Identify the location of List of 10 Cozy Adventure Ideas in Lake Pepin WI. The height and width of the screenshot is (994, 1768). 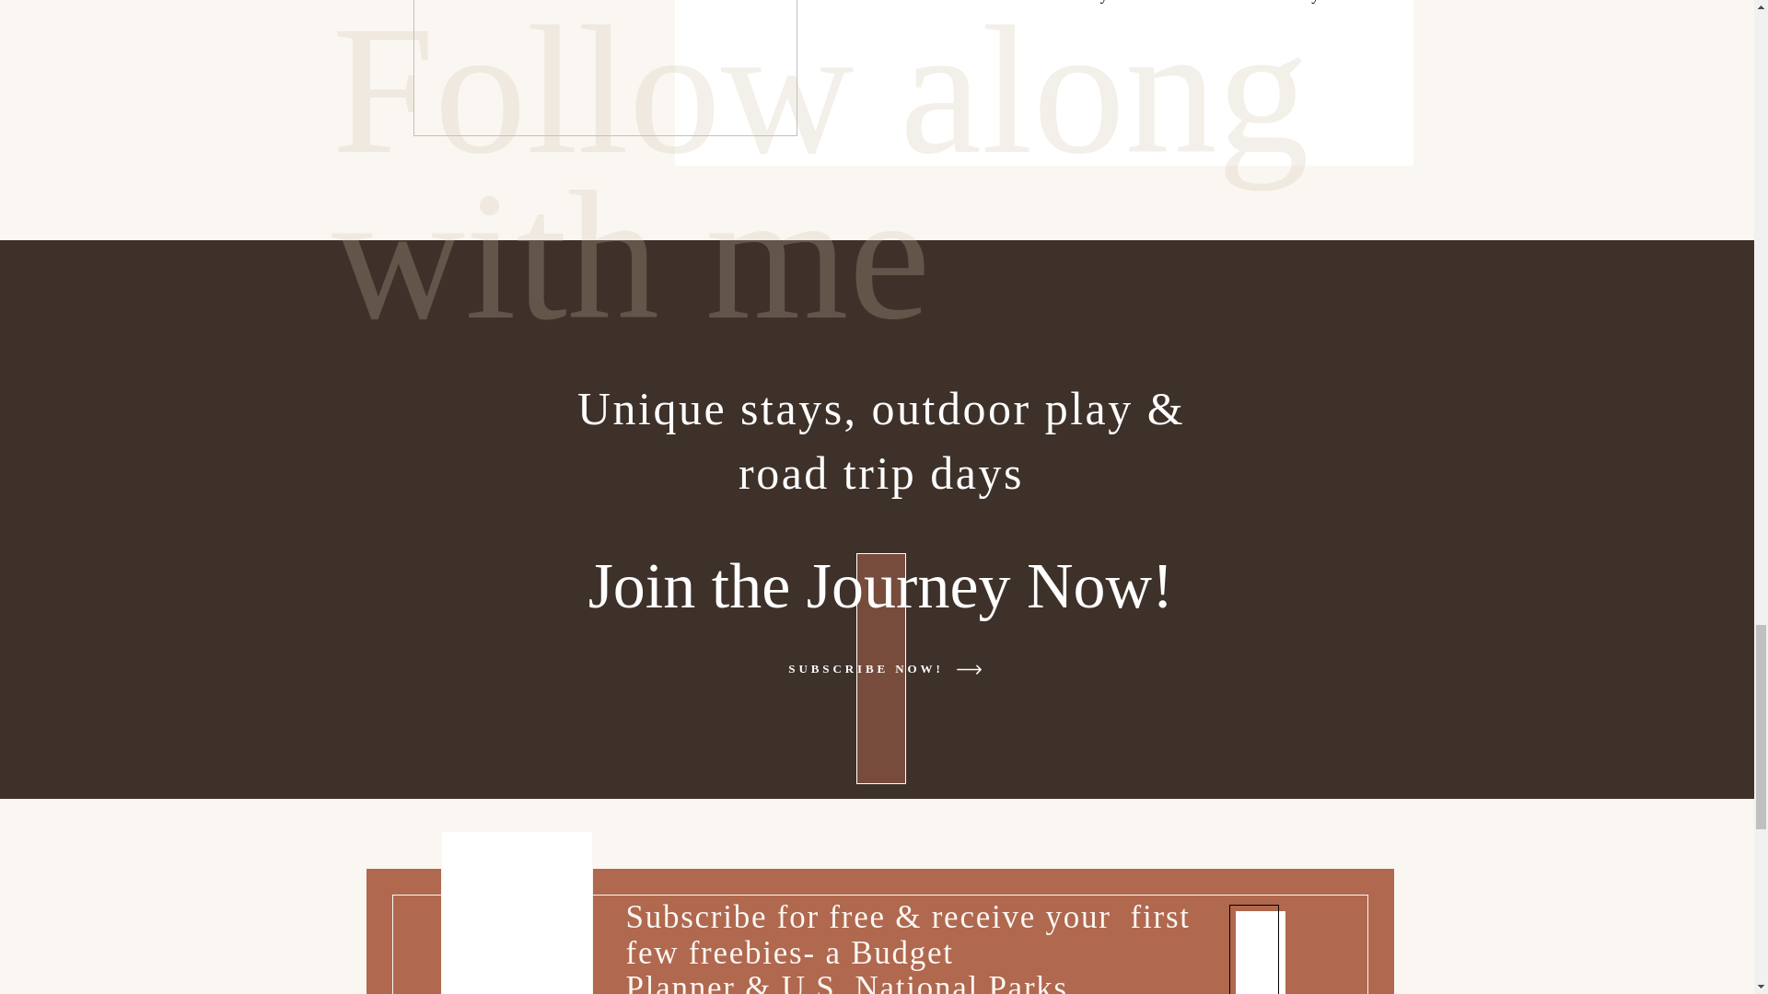
(604, 68).